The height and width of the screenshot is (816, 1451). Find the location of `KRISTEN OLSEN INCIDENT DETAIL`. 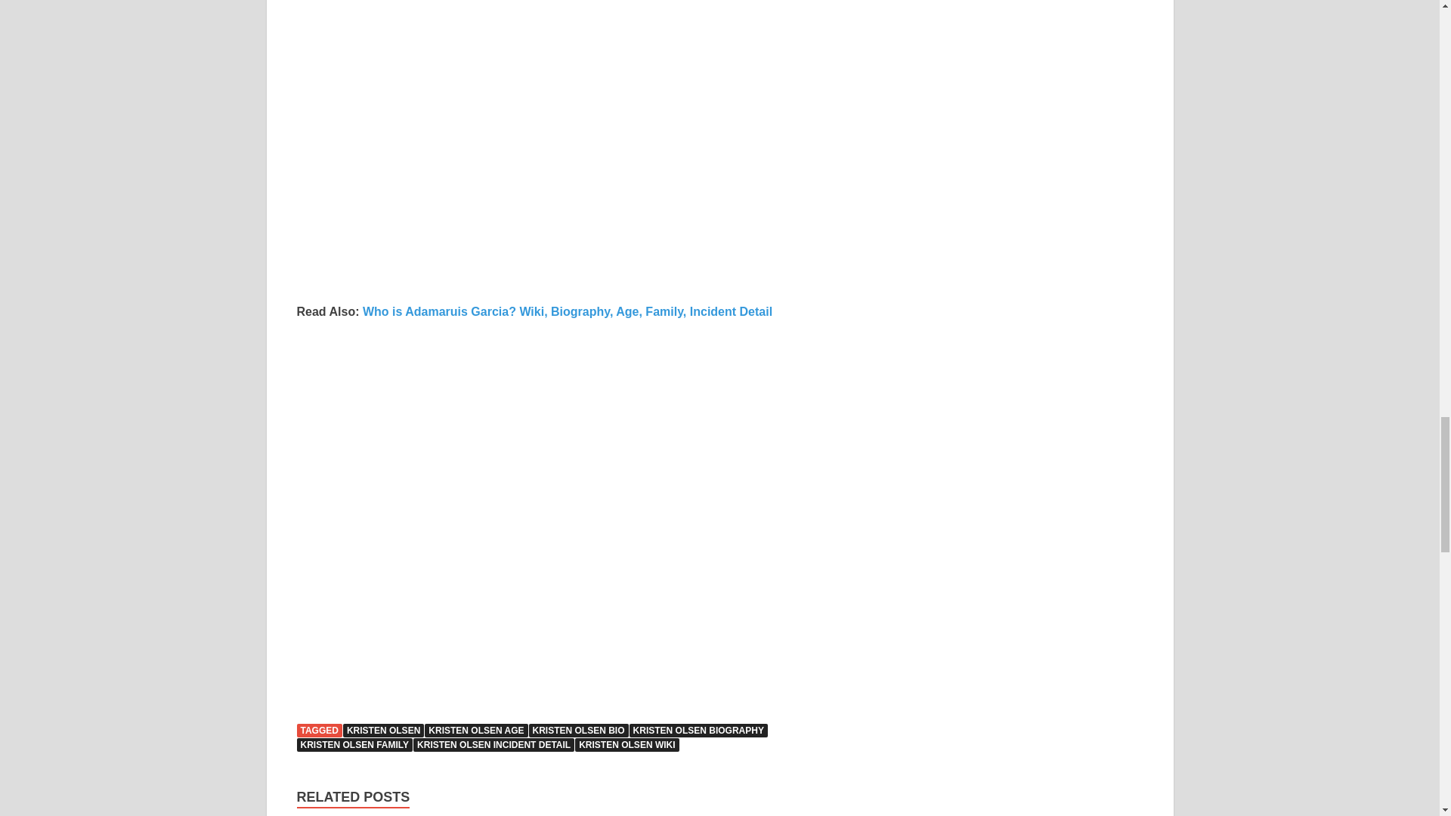

KRISTEN OLSEN INCIDENT DETAIL is located at coordinates (494, 745).